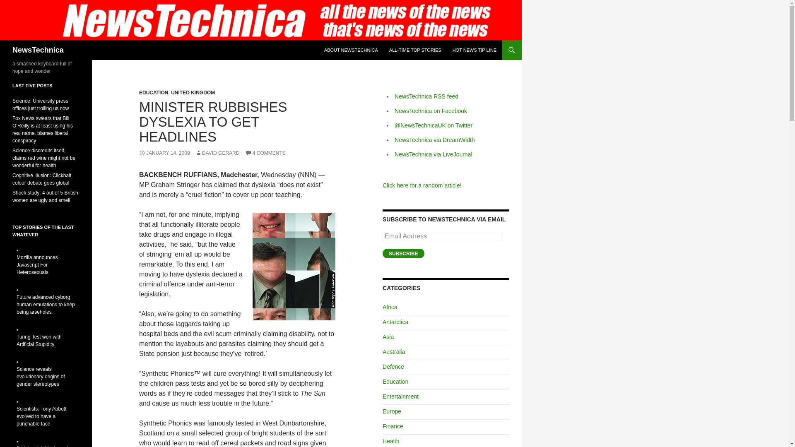  What do you see at coordinates (217, 153) in the screenshot?
I see `DAVID GERARD` at bounding box center [217, 153].